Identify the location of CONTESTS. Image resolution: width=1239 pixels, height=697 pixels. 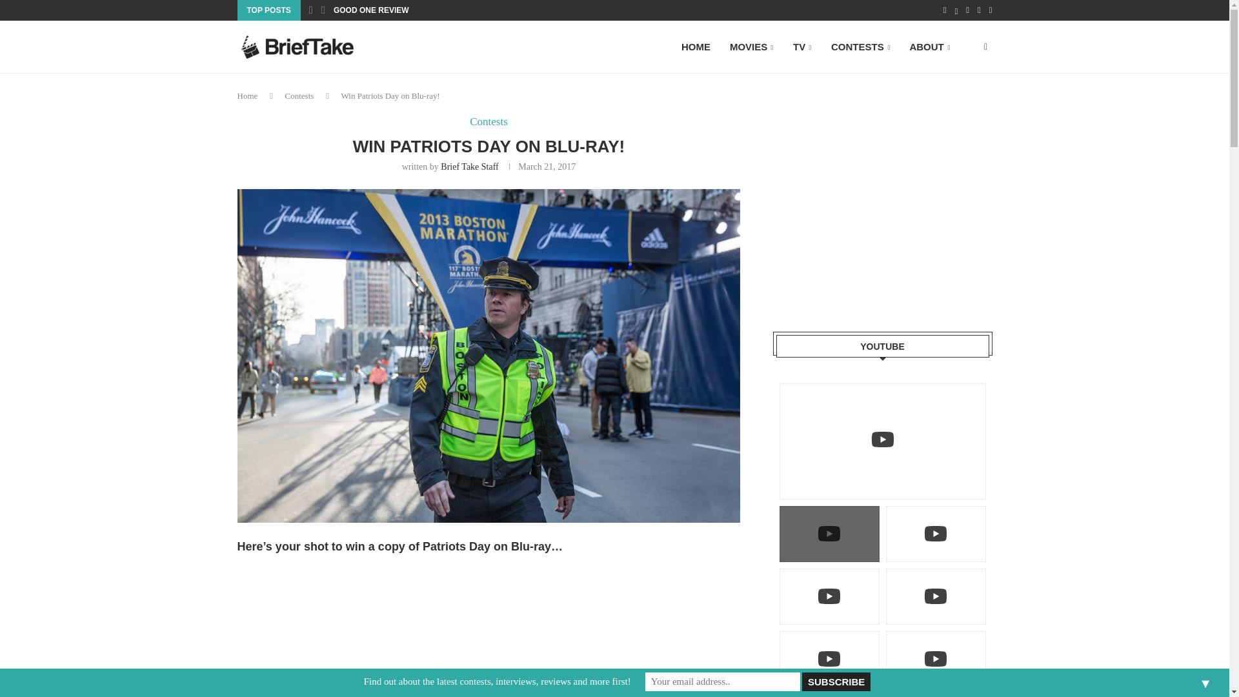
(860, 48).